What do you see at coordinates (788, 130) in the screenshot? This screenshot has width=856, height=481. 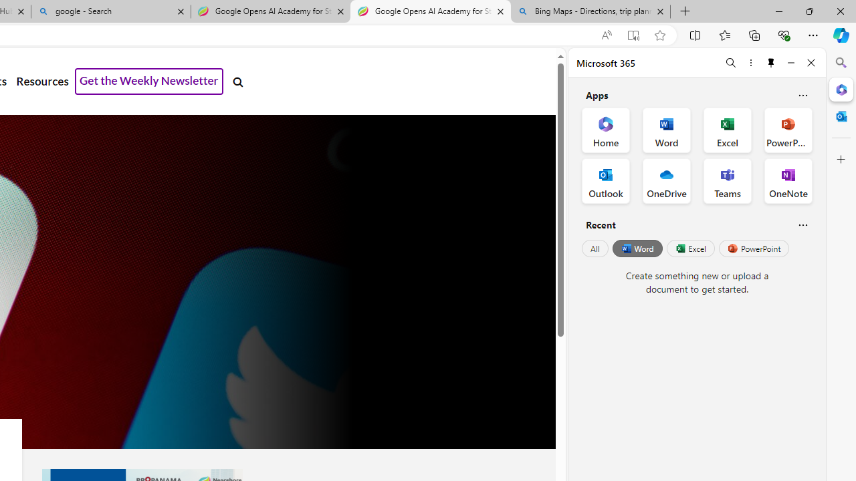 I see `PowerPoint Office App` at bounding box center [788, 130].